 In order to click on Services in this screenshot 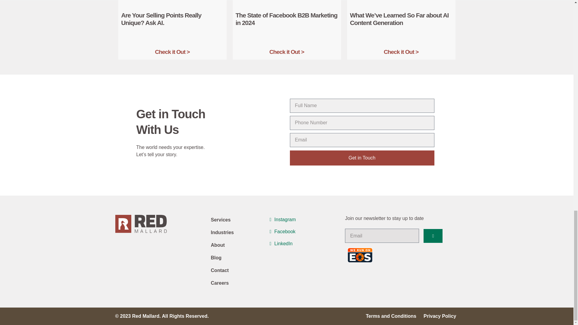, I will do `click(238, 220)`.